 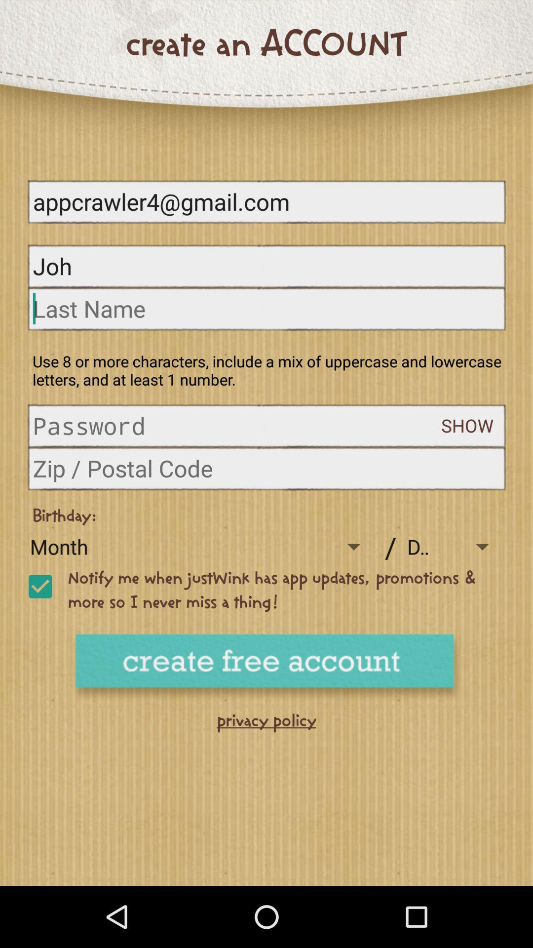 I want to click on create new account, so click(x=266, y=668).